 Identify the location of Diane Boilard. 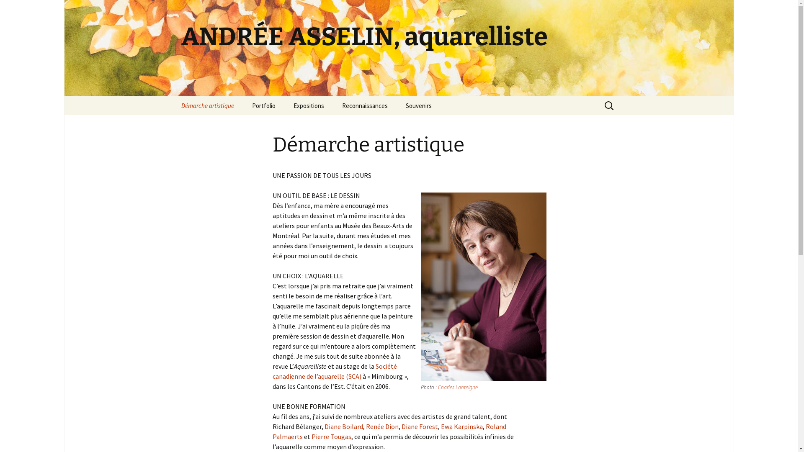
(343, 426).